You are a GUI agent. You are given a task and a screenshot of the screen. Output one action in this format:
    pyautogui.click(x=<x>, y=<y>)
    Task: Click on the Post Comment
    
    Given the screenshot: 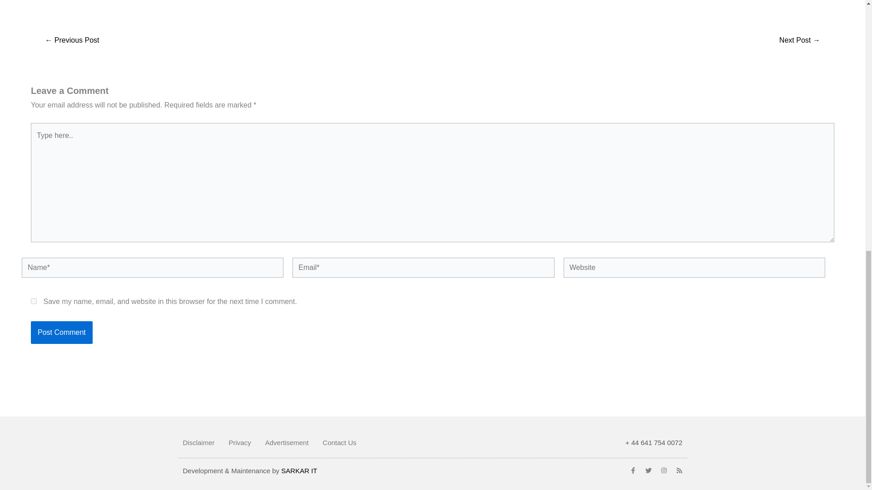 What is the action you would take?
    pyautogui.click(x=61, y=333)
    